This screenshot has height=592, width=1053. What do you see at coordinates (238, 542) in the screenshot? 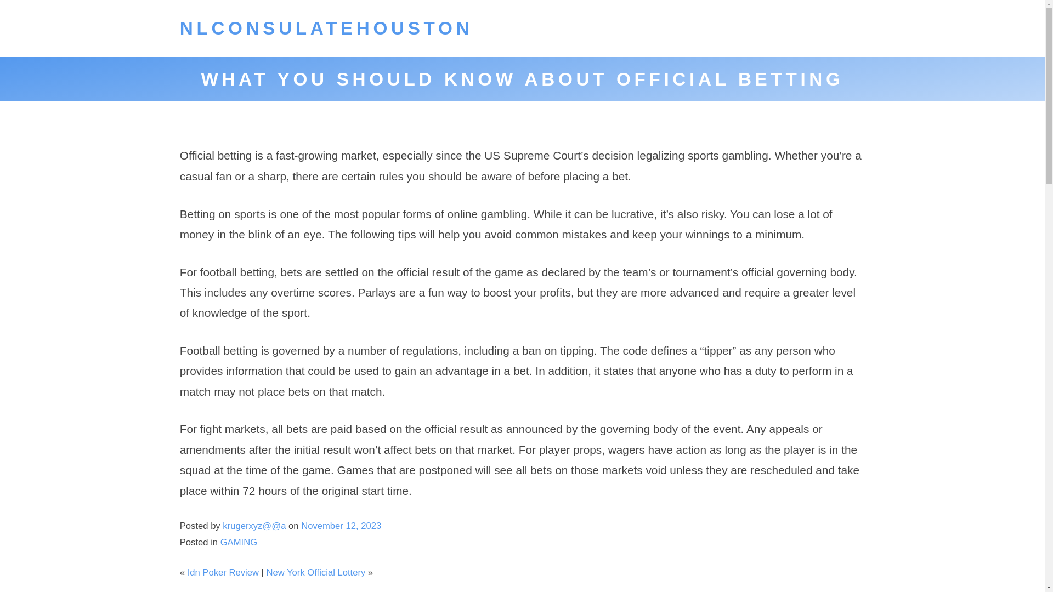
I see `GAMING` at bounding box center [238, 542].